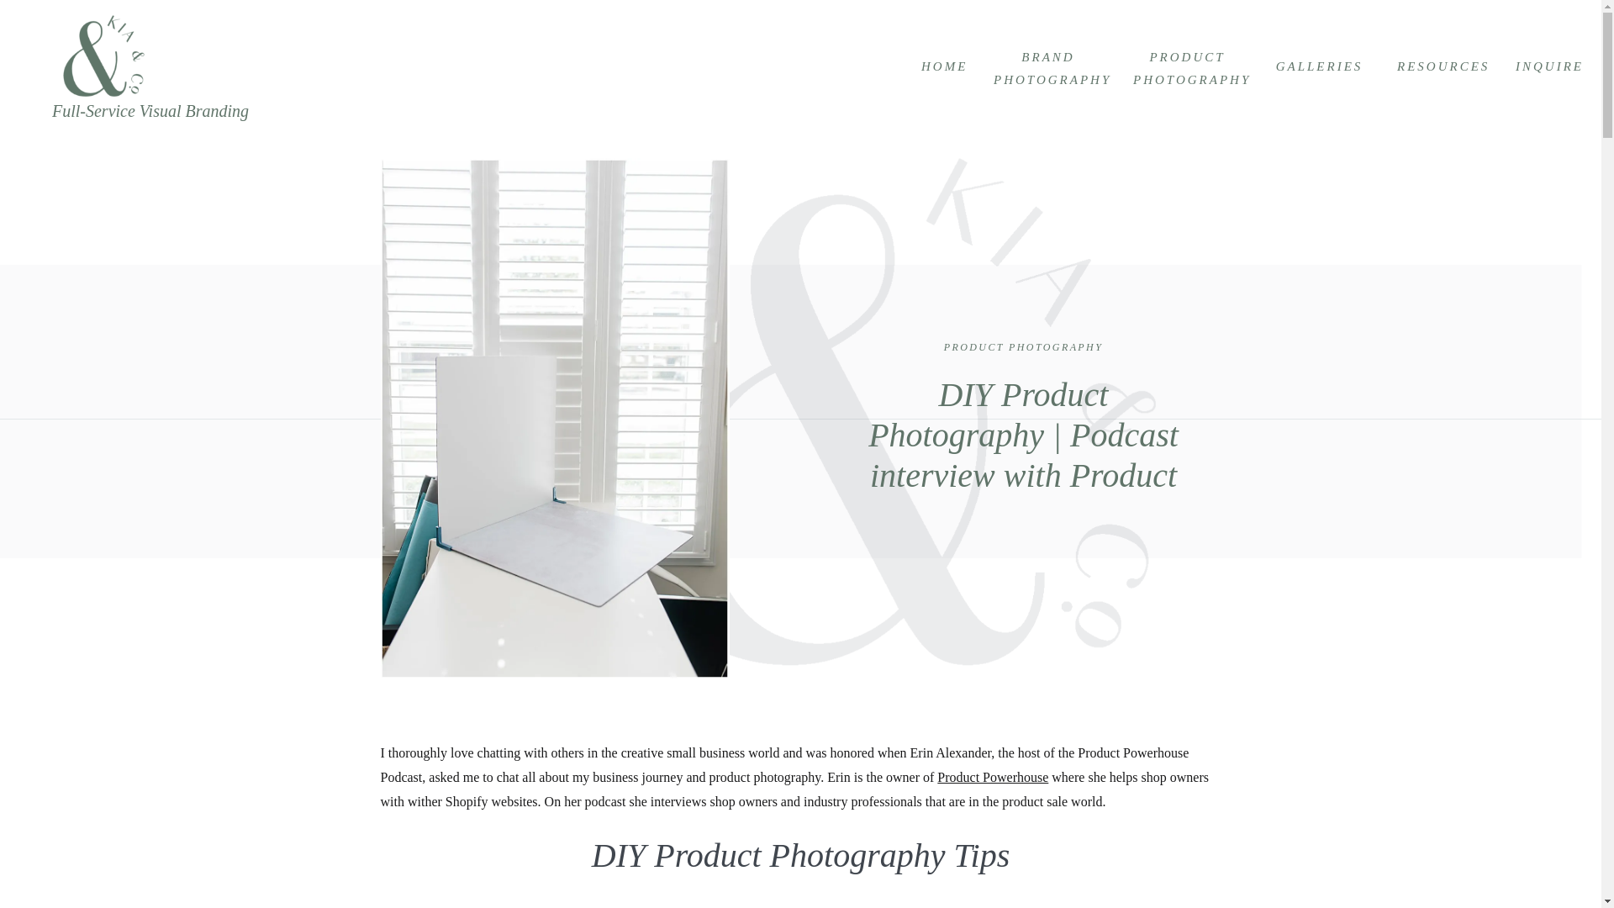 This screenshot has height=908, width=1614. I want to click on HOME, so click(942, 66).